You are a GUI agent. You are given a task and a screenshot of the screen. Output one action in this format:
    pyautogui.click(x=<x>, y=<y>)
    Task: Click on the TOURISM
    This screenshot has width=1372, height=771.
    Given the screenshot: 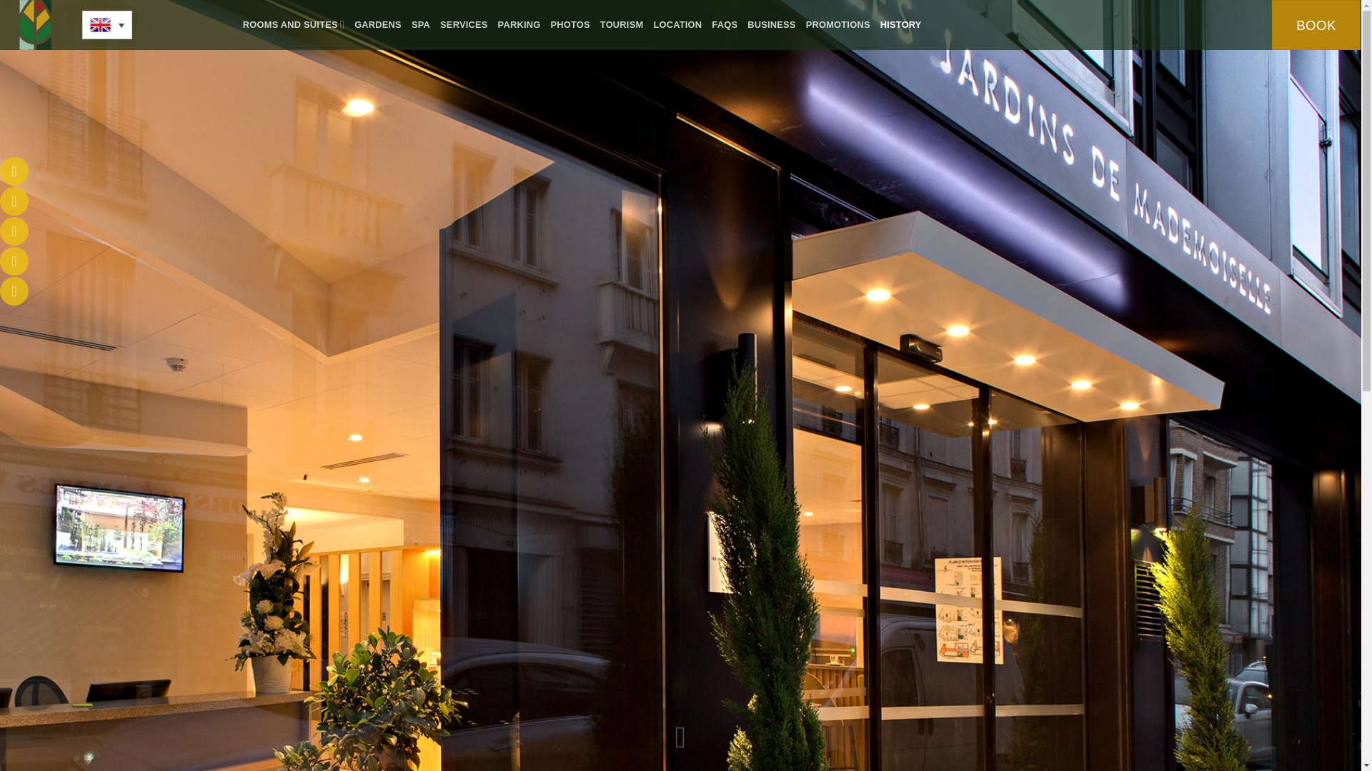 What is the action you would take?
    pyautogui.click(x=622, y=24)
    